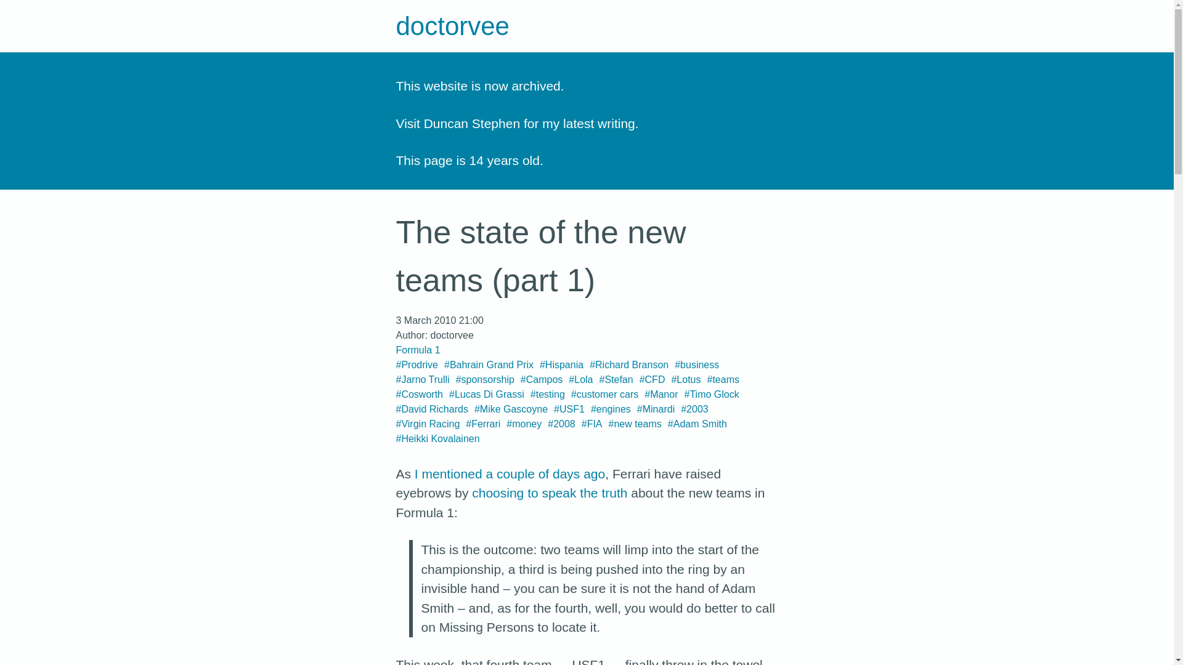 The image size is (1183, 665). What do you see at coordinates (711, 394) in the screenshot?
I see `Timo Glock` at bounding box center [711, 394].